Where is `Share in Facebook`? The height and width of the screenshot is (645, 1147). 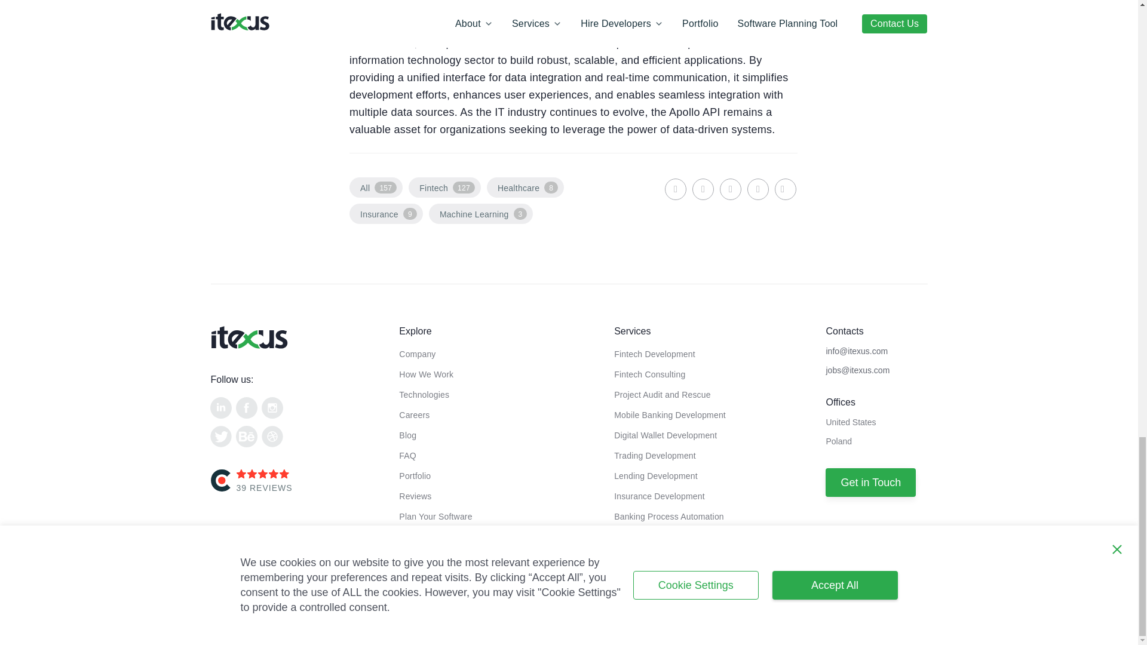
Share in Facebook is located at coordinates (703, 189).